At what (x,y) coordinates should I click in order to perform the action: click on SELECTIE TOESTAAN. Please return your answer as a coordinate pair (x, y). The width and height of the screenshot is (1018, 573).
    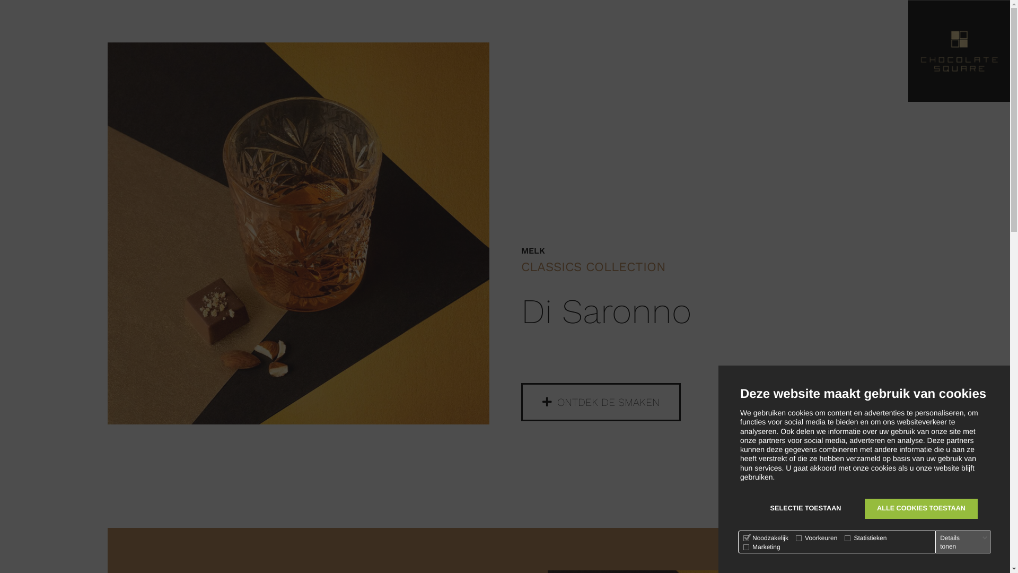
    Looking at the image, I should click on (806, 509).